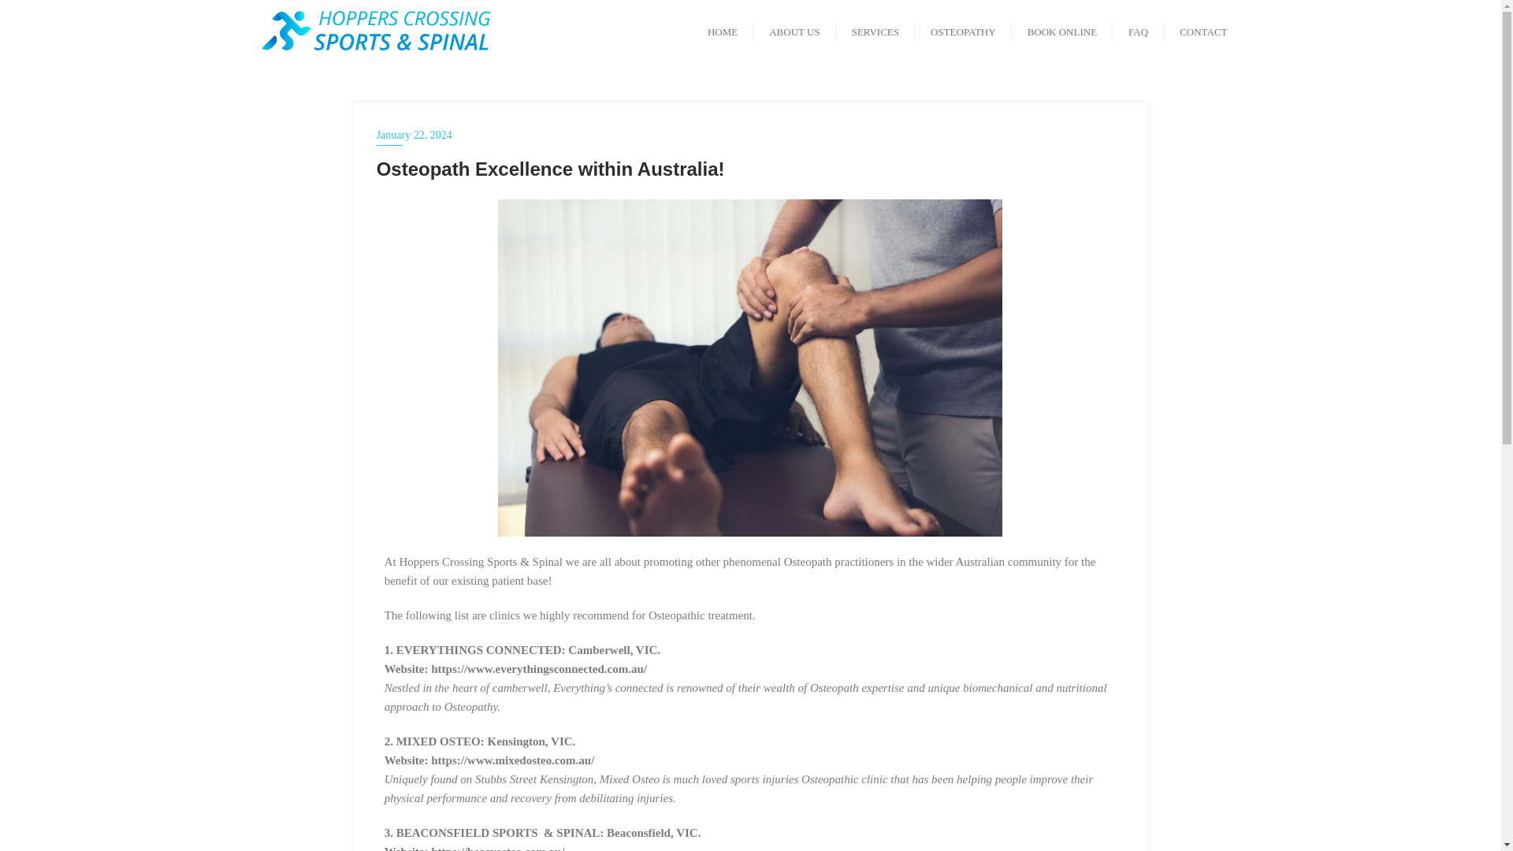 This screenshot has height=851, width=1513. What do you see at coordinates (875, 30) in the screenshot?
I see `SERVICES` at bounding box center [875, 30].